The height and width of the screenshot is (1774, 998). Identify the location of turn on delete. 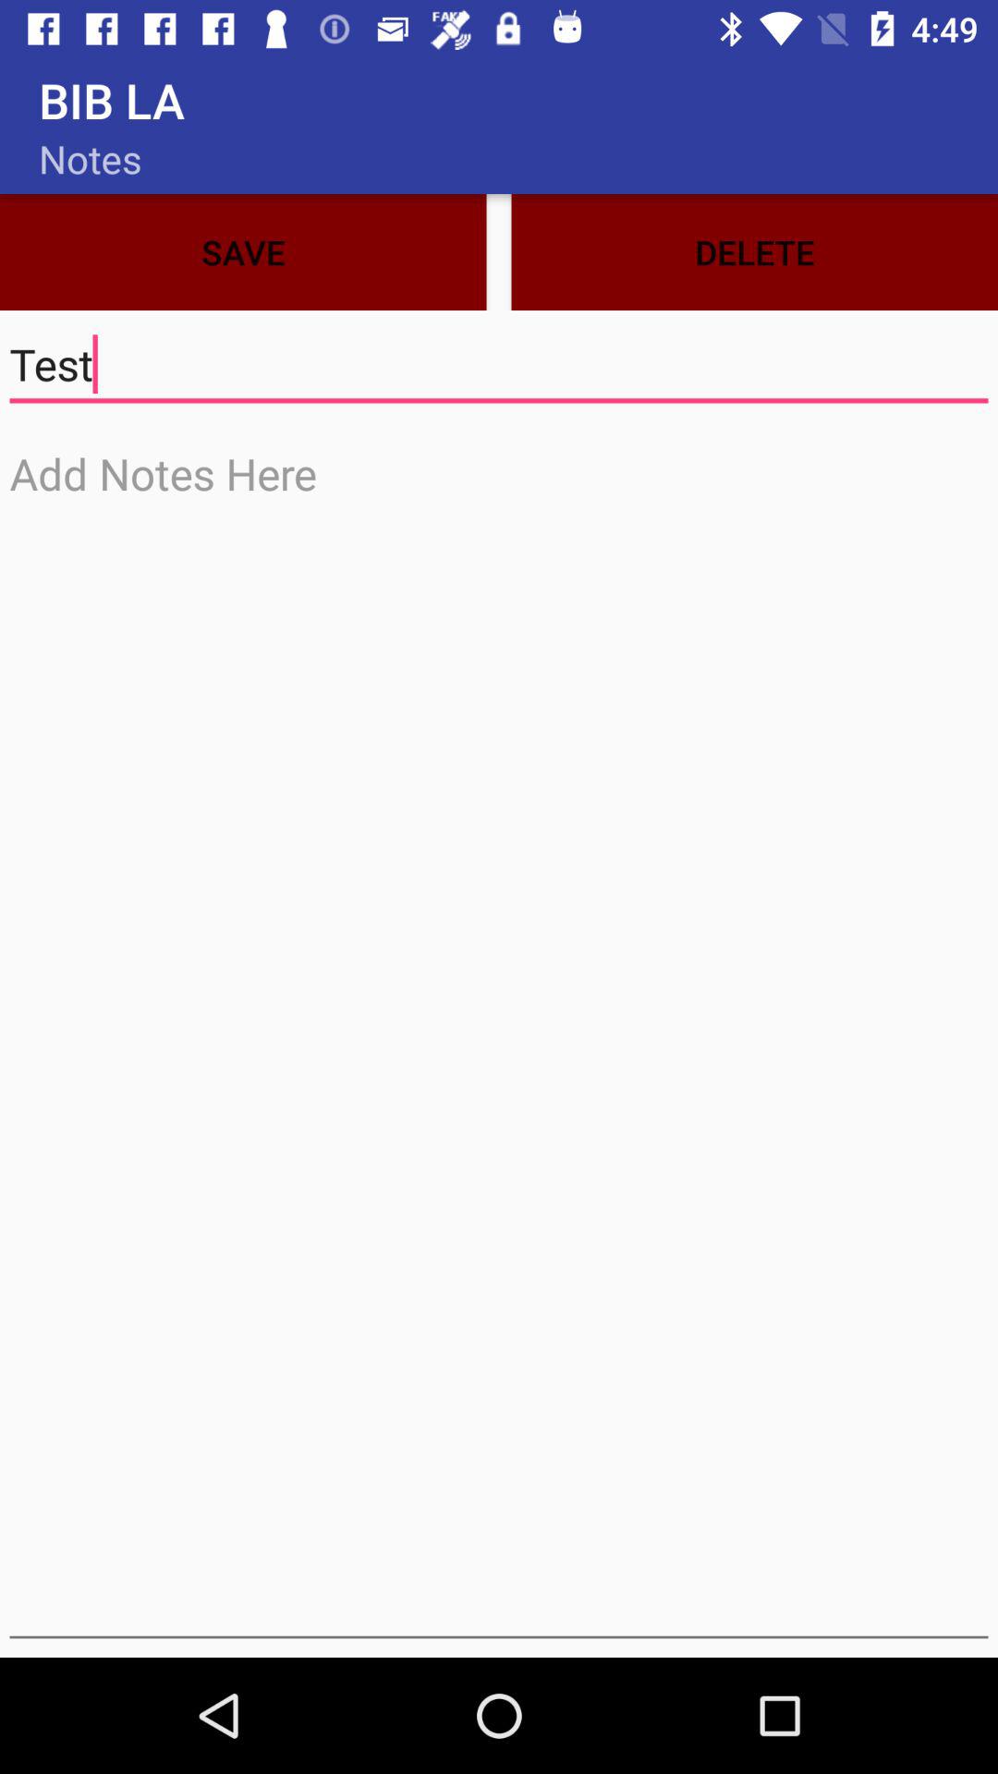
(754, 251).